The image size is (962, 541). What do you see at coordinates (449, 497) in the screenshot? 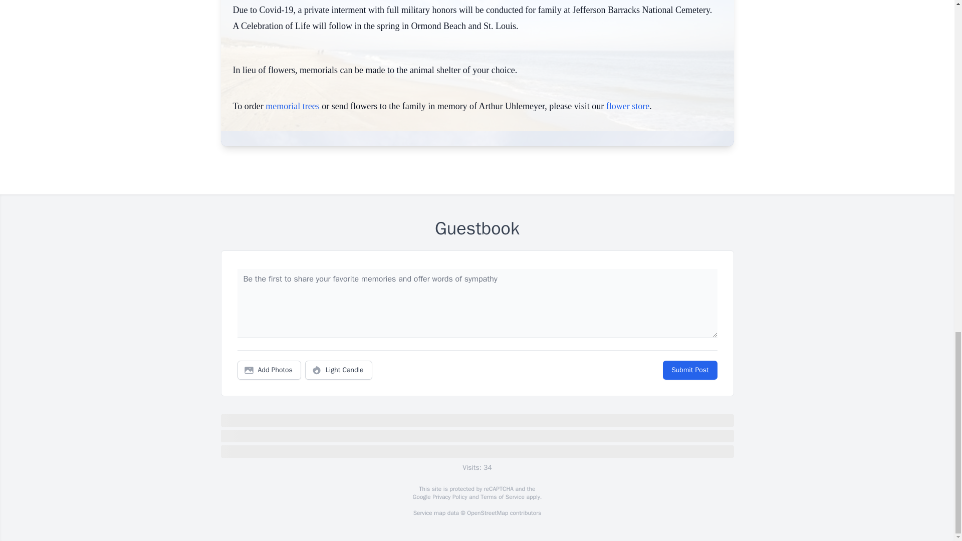
I see `Privacy Policy` at bounding box center [449, 497].